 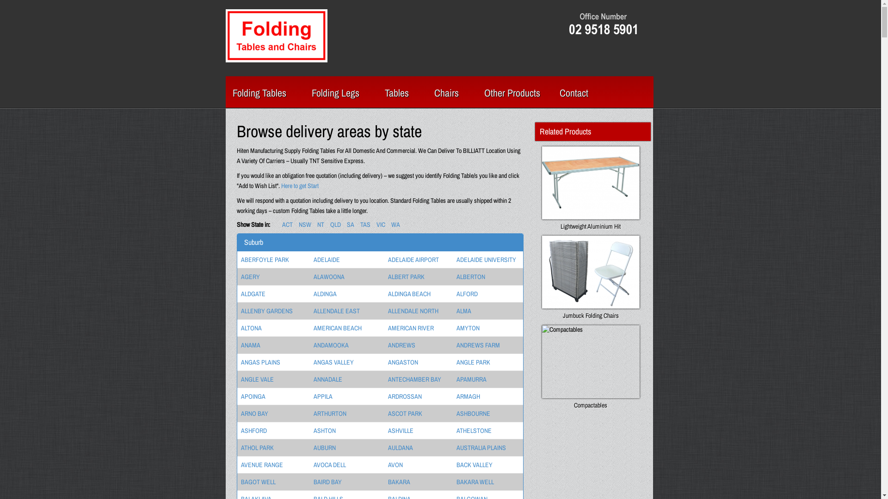 What do you see at coordinates (327, 482) in the screenshot?
I see `BAIRD BAY` at bounding box center [327, 482].